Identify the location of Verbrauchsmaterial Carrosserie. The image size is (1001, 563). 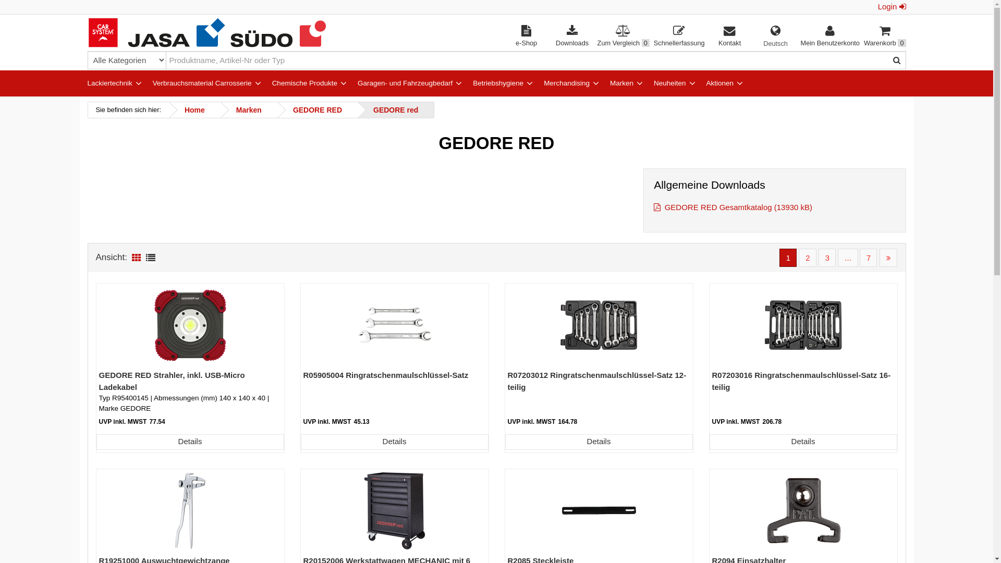
(198, 83).